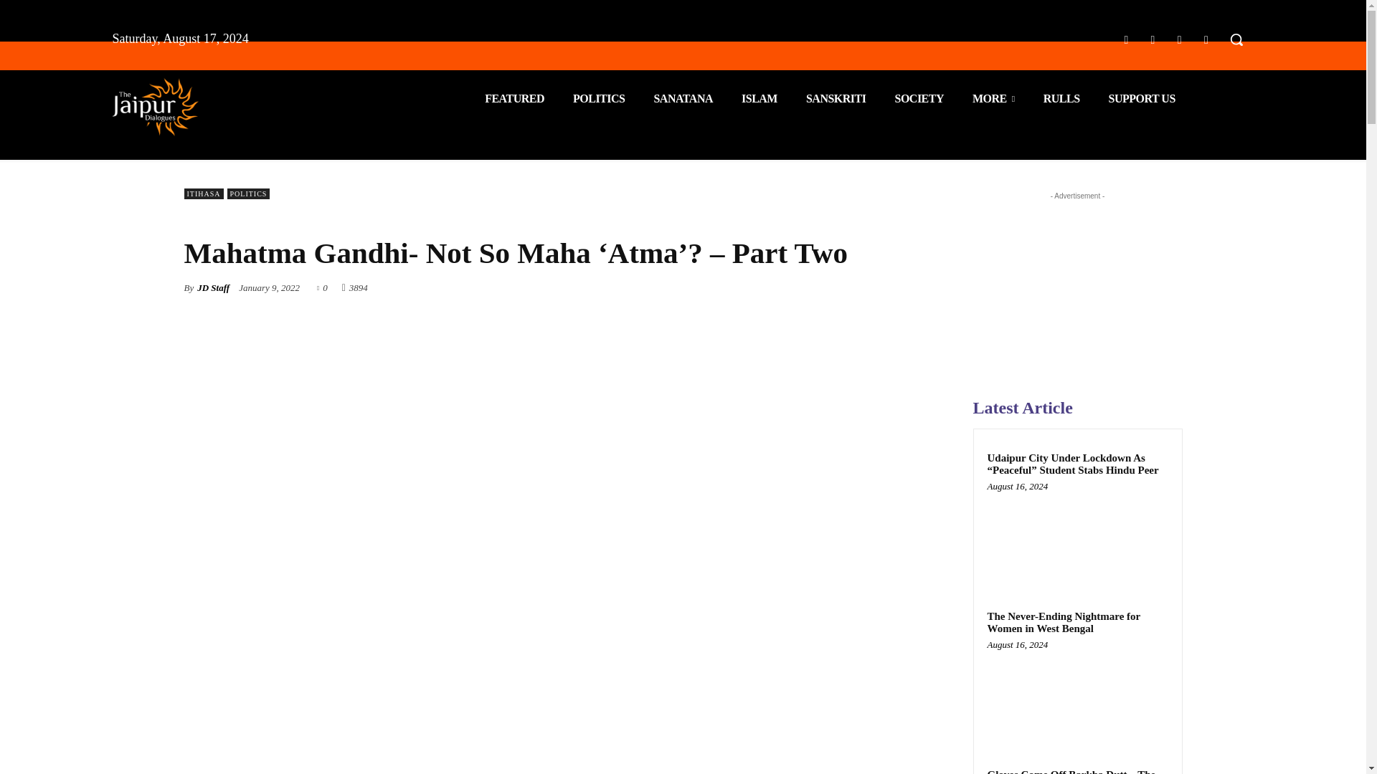 This screenshot has width=1377, height=774. I want to click on SANATANA, so click(683, 99).